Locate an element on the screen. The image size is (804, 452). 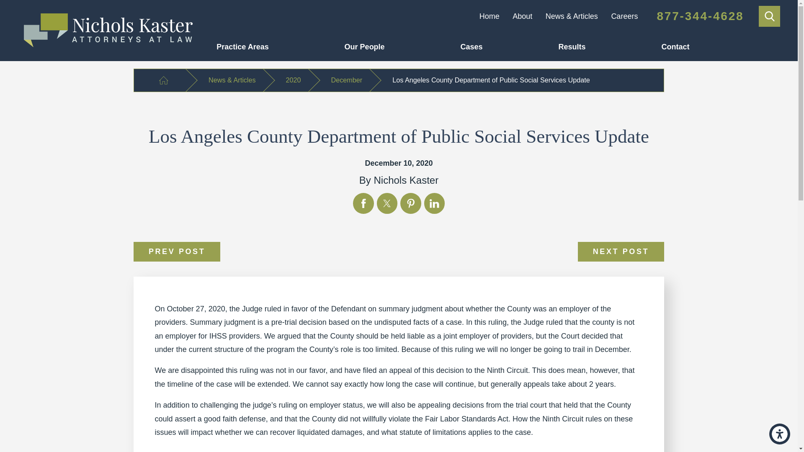
Our People is located at coordinates (403, 46).